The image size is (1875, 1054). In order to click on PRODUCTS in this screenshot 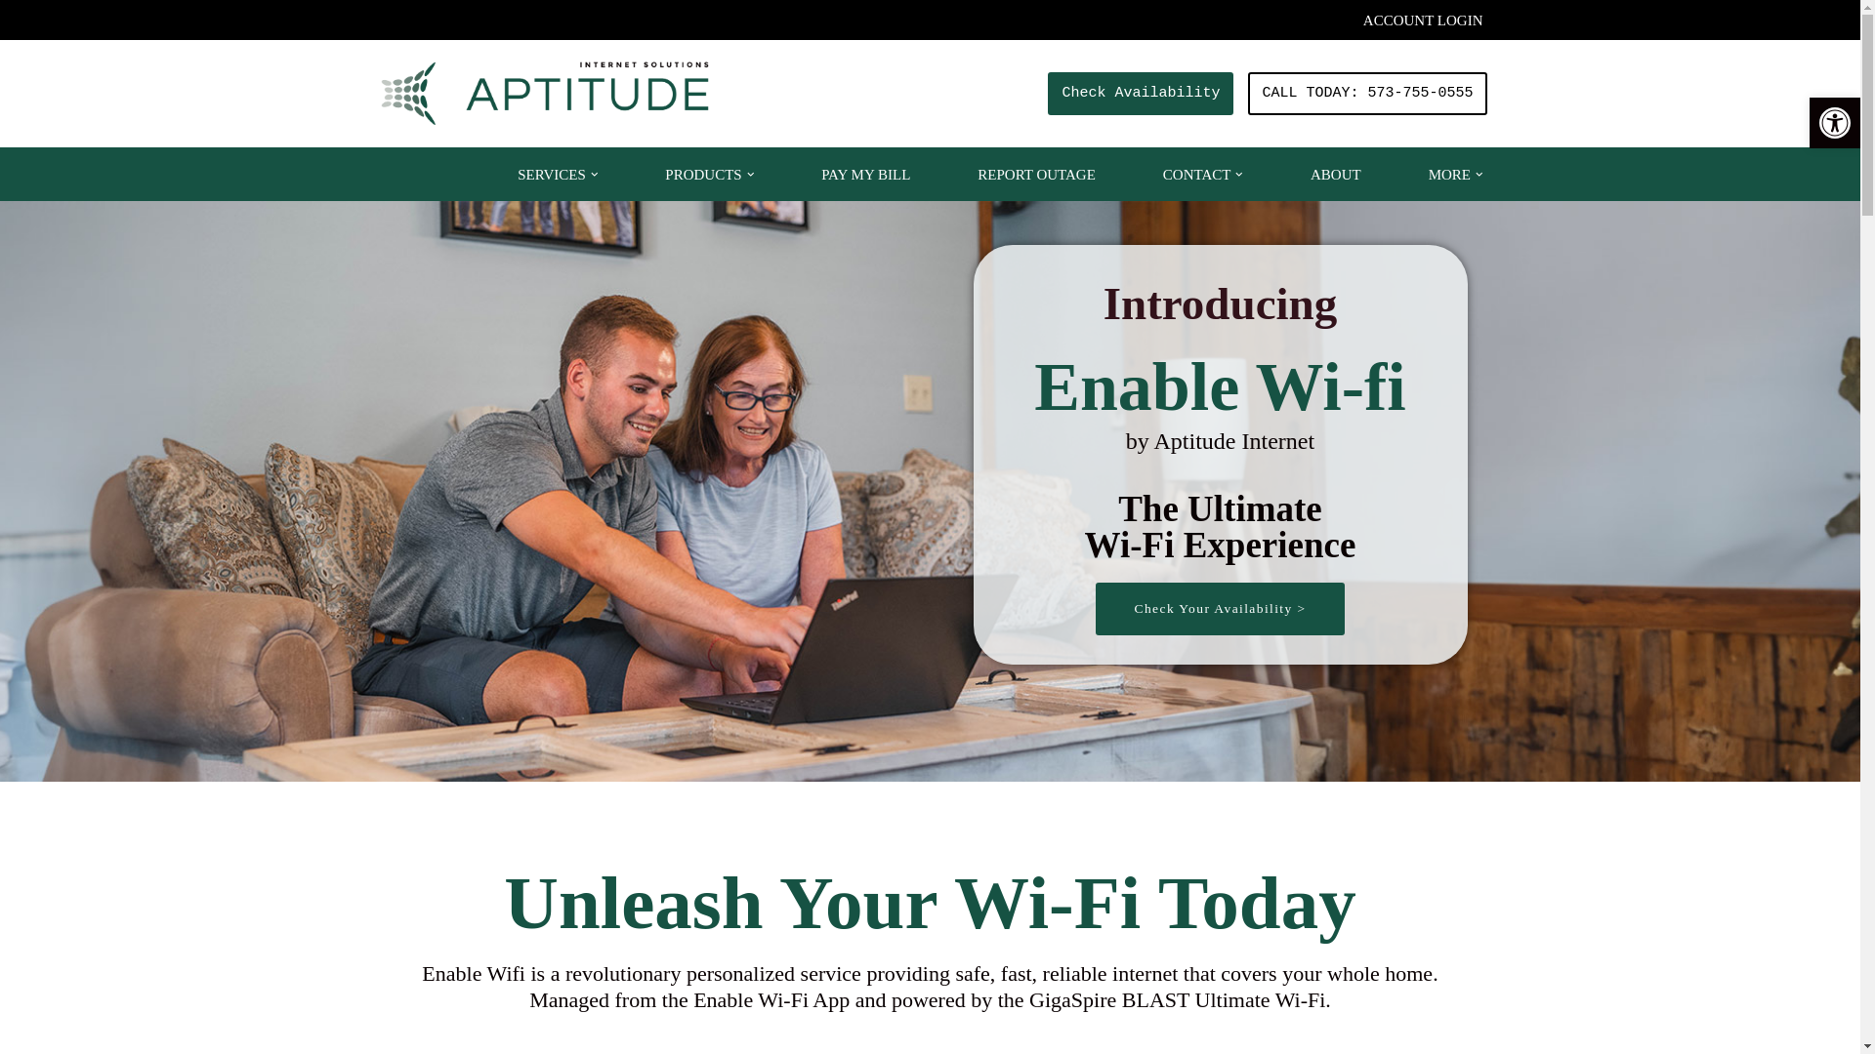, I will do `click(703, 174)`.